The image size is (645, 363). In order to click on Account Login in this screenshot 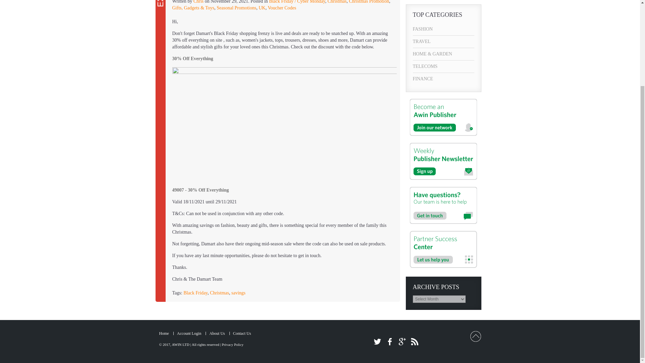, I will do `click(189, 333)`.